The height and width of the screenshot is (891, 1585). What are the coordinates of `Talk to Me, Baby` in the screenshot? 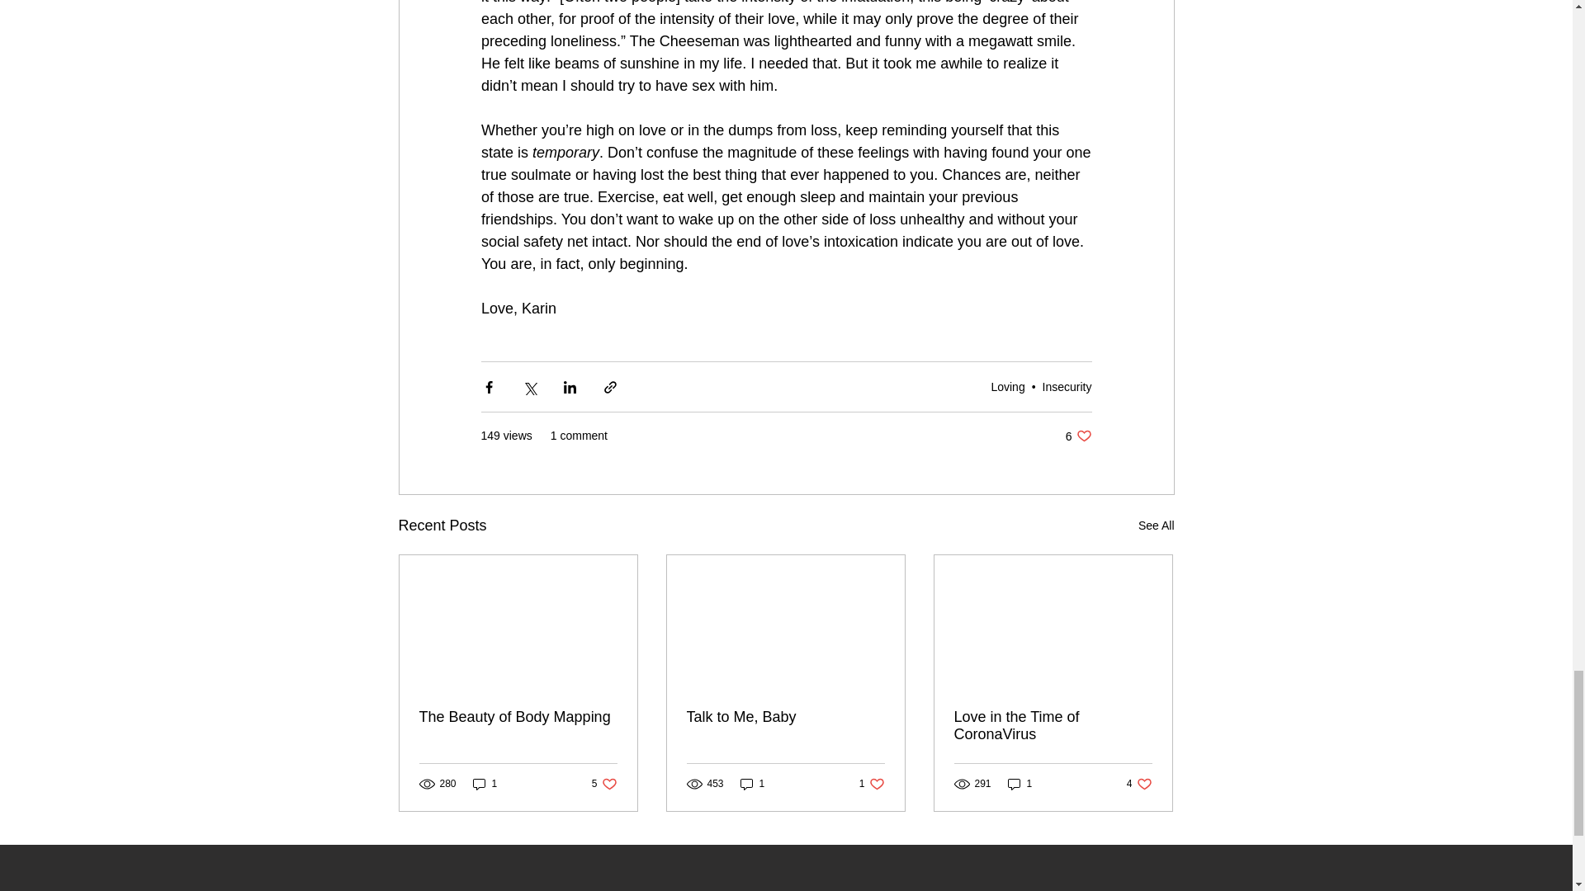 It's located at (485, 783).